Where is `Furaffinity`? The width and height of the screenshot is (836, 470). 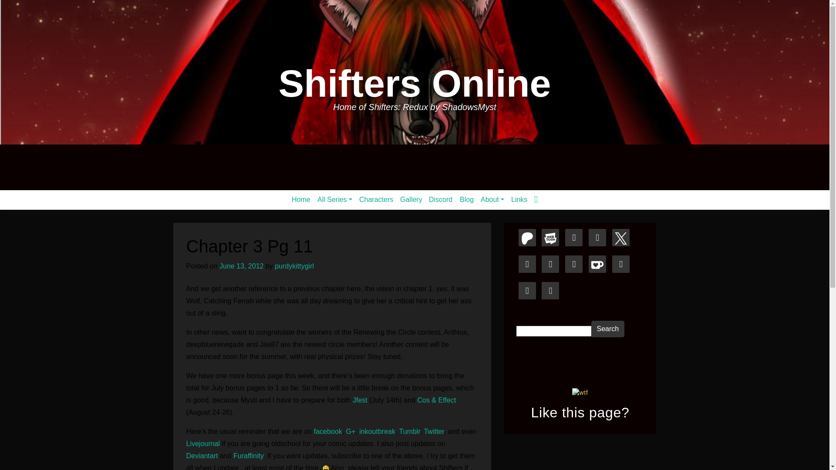
Furaffinity is located at coordinates (248, 456).